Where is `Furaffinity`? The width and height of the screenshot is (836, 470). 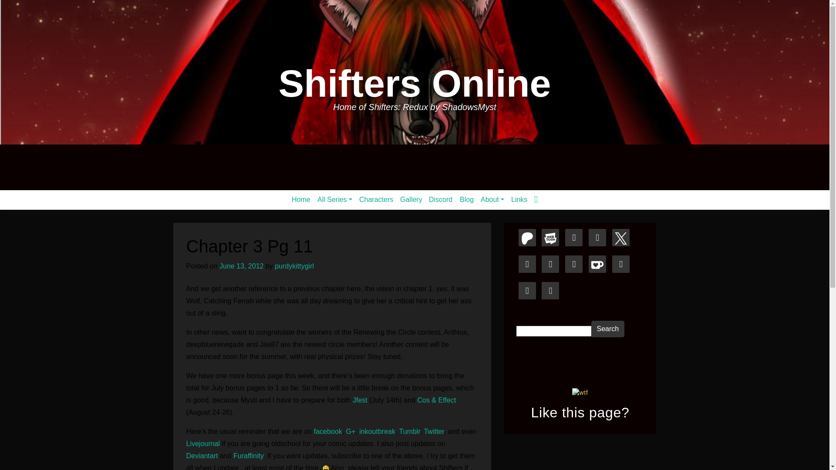
Furaffinity is located at coordinates (248, 456).